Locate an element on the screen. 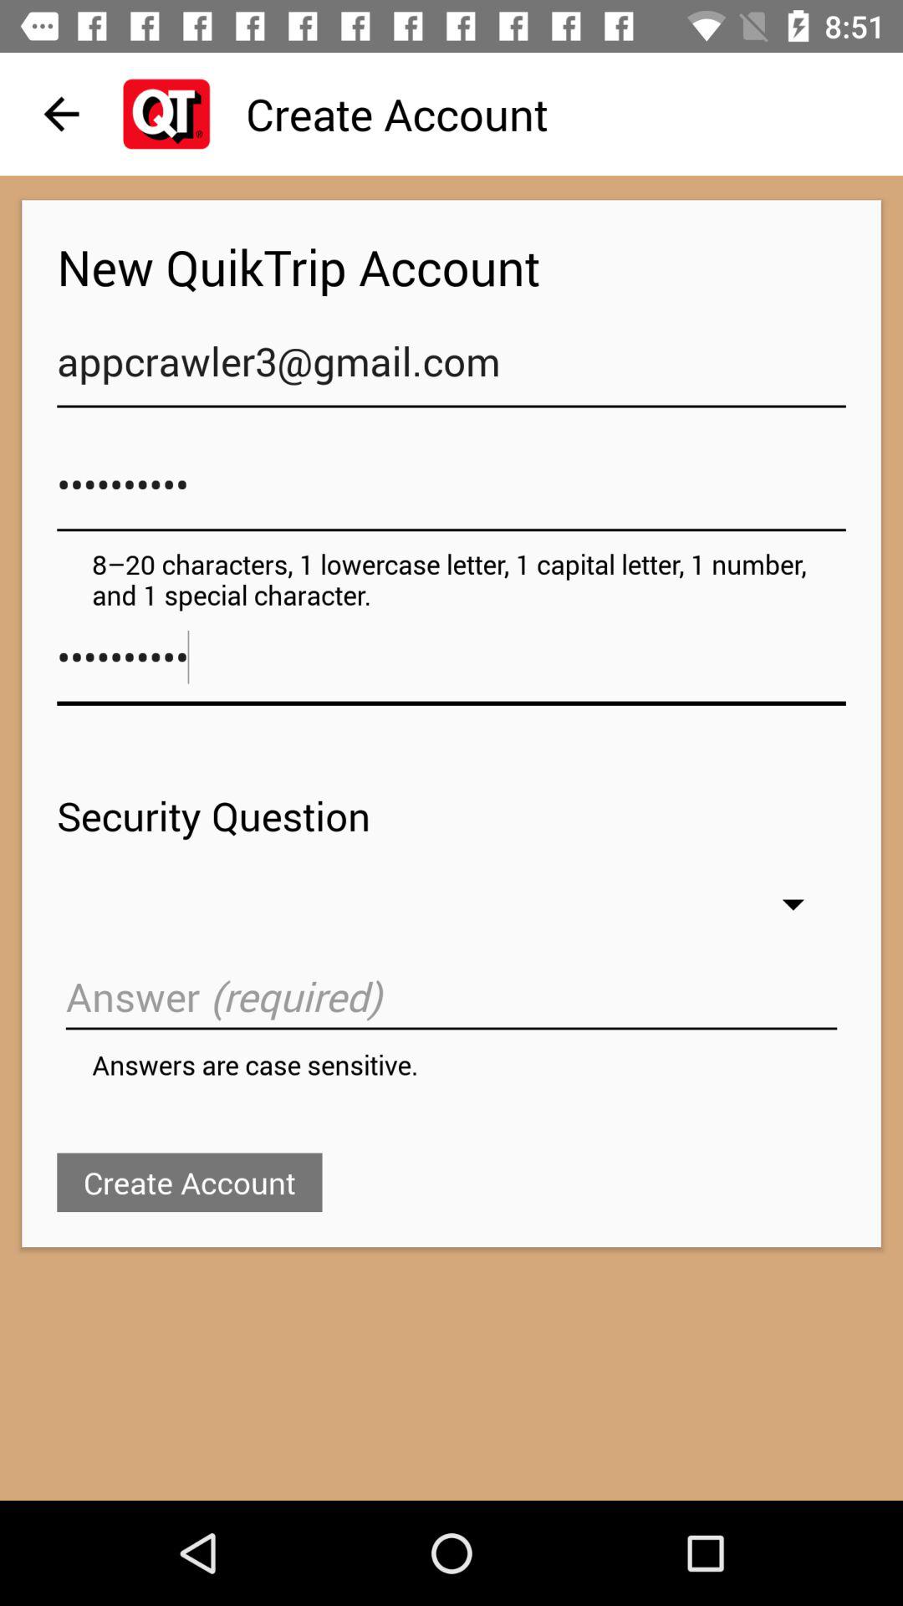  tap icon below new quiktrip account is located at coordinates (451, 370).